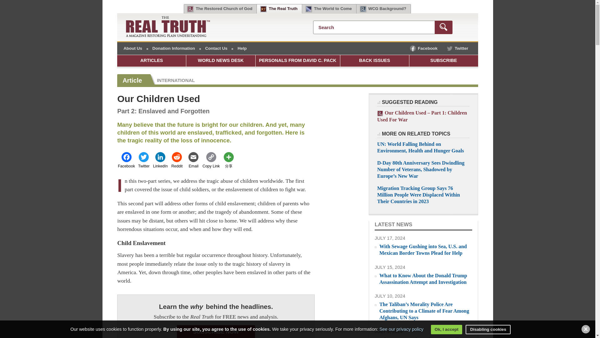 This screenshot has height=338, width=600. Describe the element at coordinates (216, 48) in the screenshot. I see `Contact Us` at that location.